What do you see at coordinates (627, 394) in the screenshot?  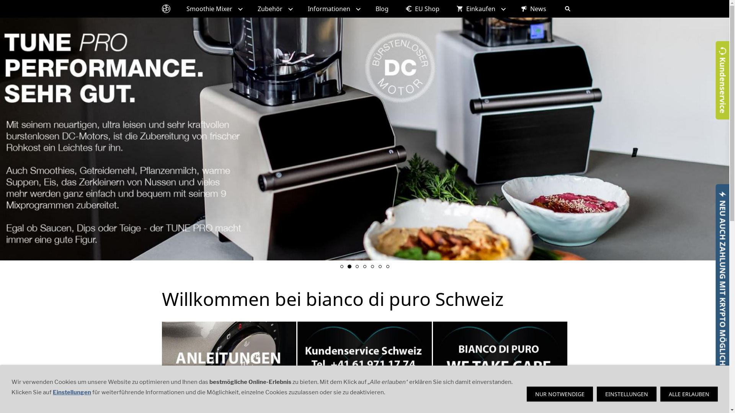 I see `EINSTELLUNGEN` at bounding box center [627, 394].